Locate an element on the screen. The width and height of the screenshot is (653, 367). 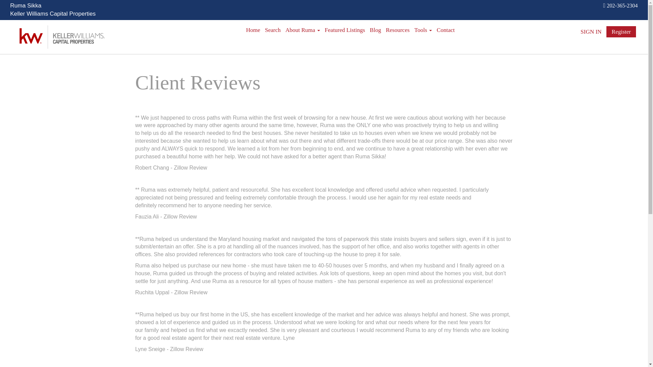
Home is located at coordinates (253, 30).